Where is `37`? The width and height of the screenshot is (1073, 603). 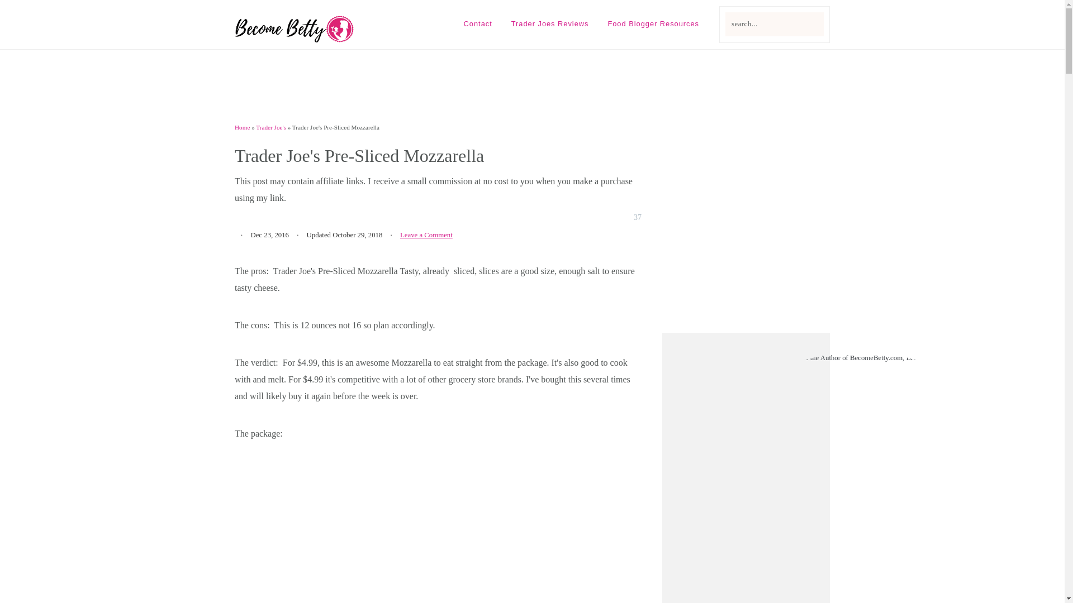
37 is located at coordinates (625, 218).